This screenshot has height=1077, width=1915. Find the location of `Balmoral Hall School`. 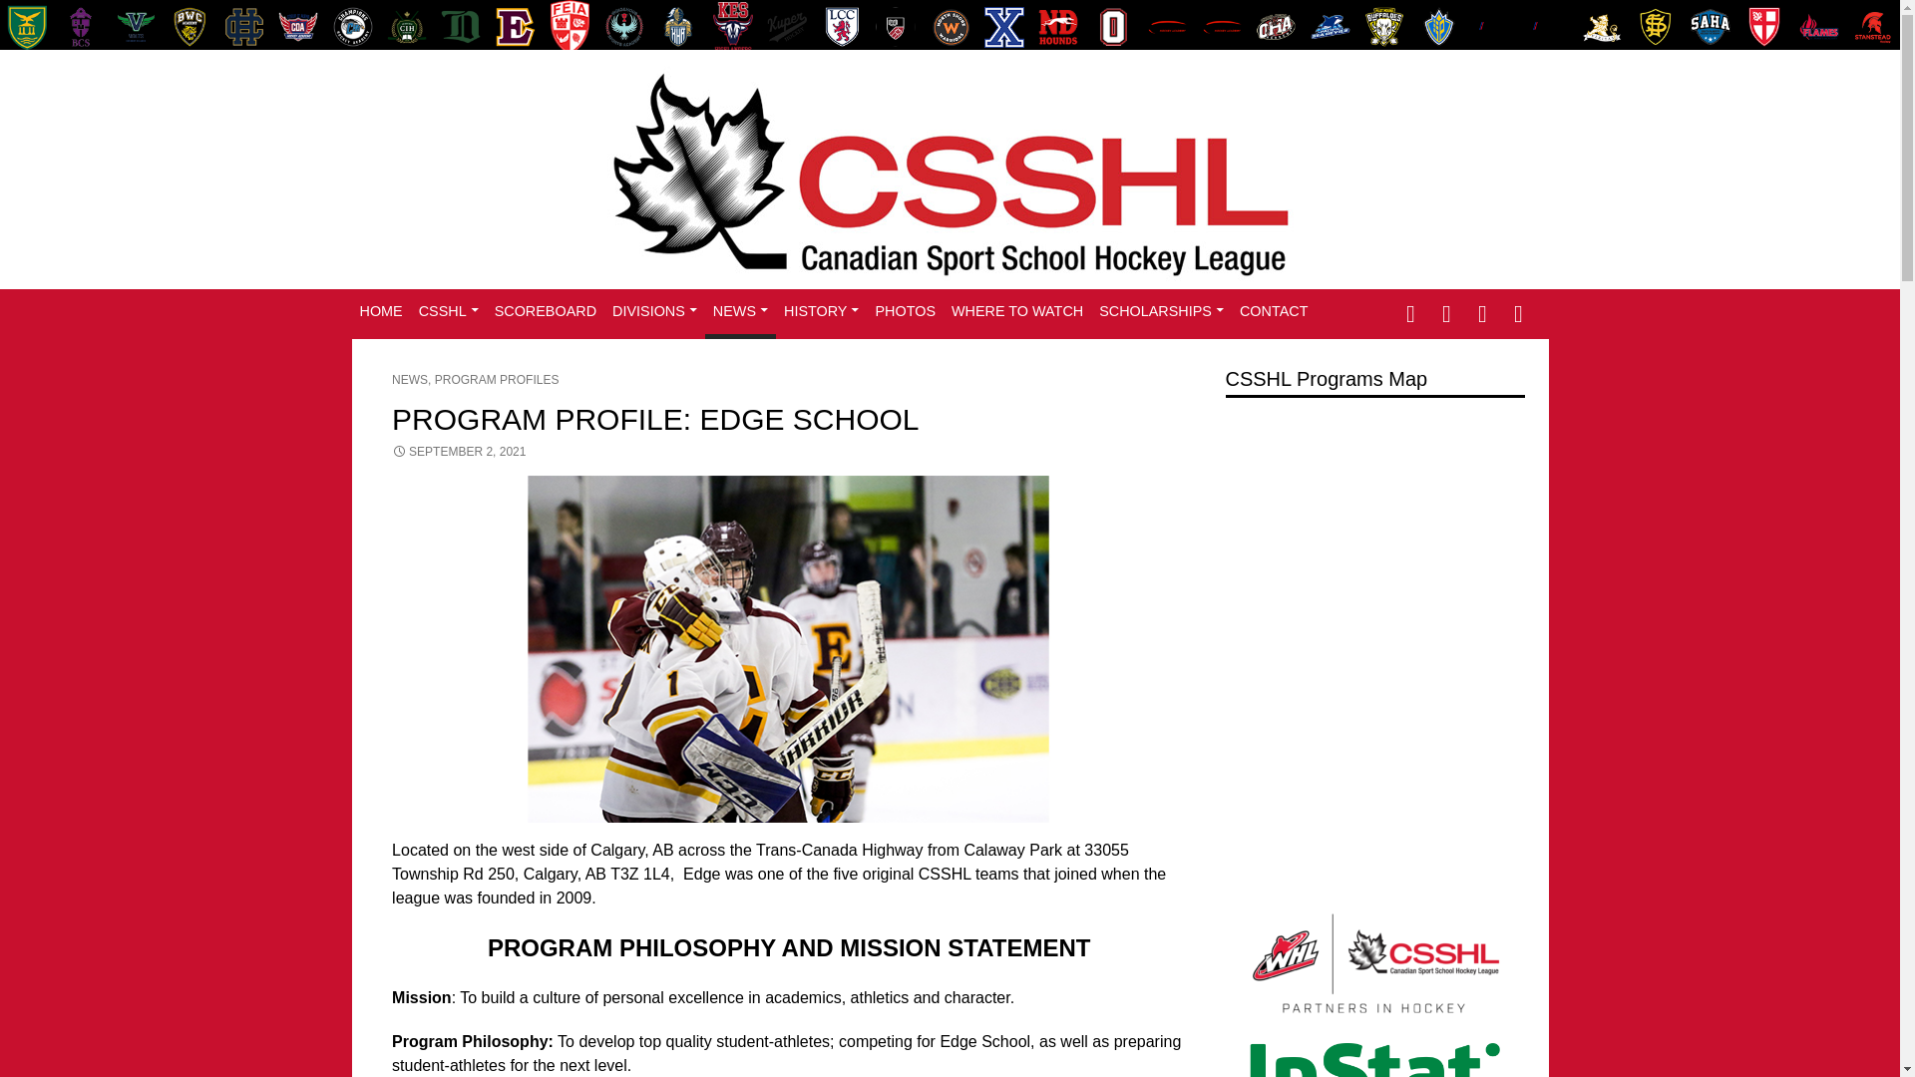

Balmoral Hall School is located at coordinates (26, 27).